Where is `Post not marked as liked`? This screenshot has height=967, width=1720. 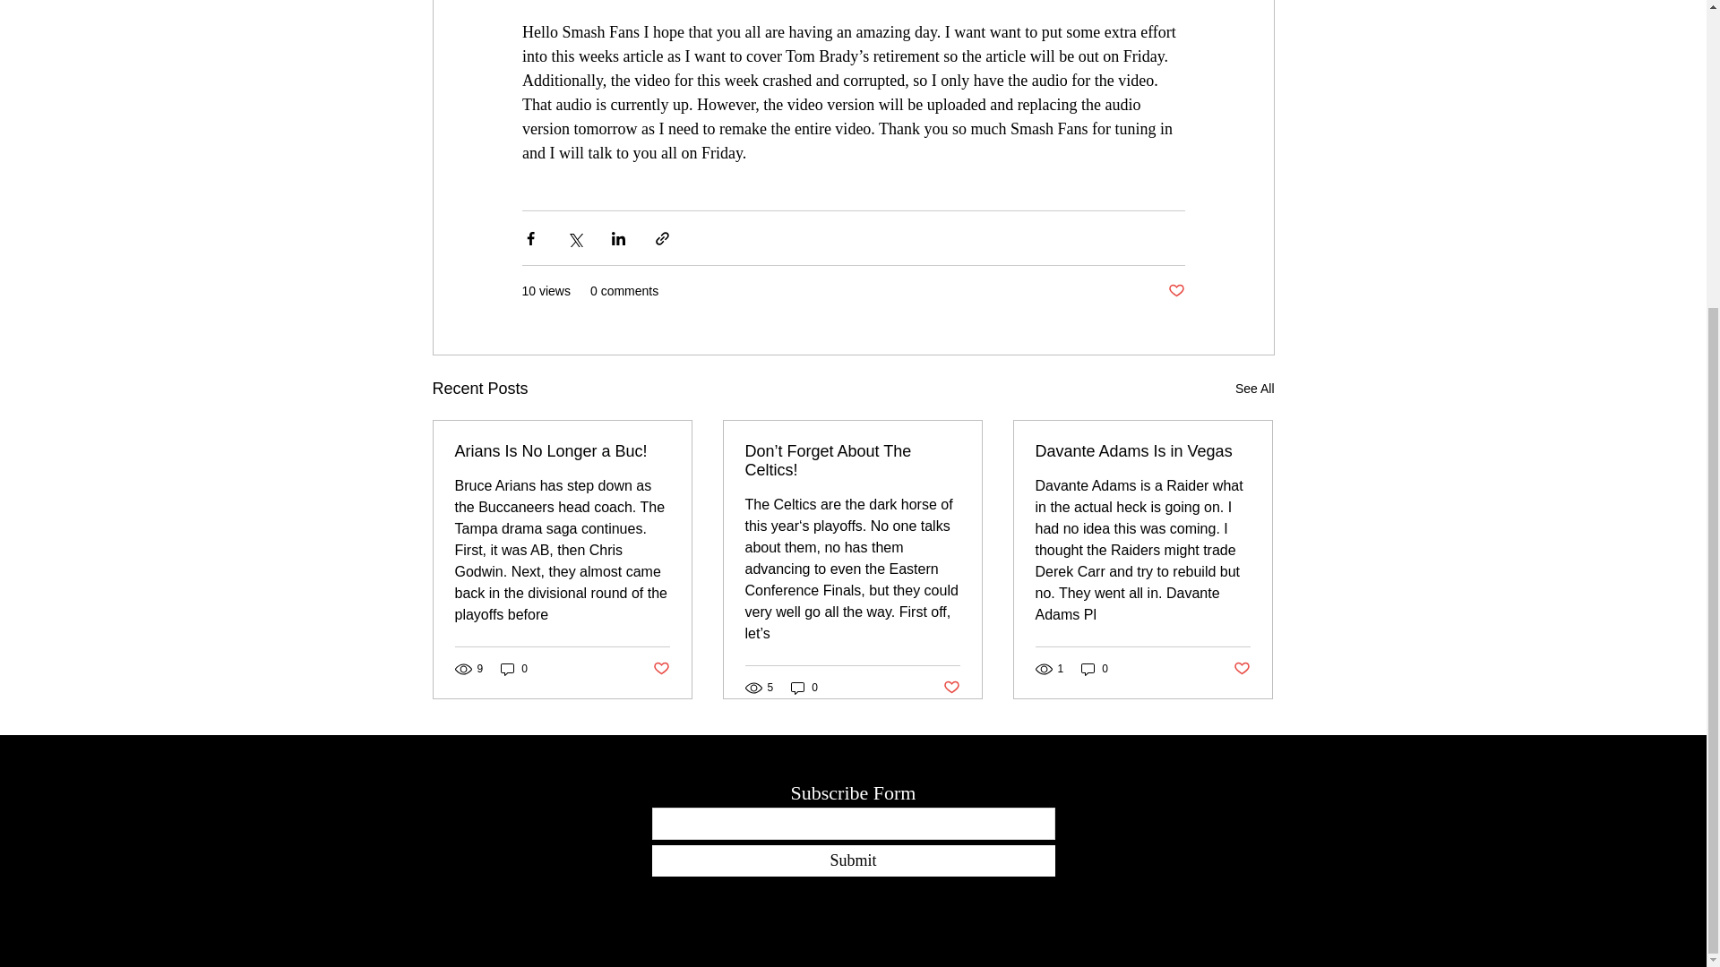 Post not marked as liked is located at coordinates (951, 687).